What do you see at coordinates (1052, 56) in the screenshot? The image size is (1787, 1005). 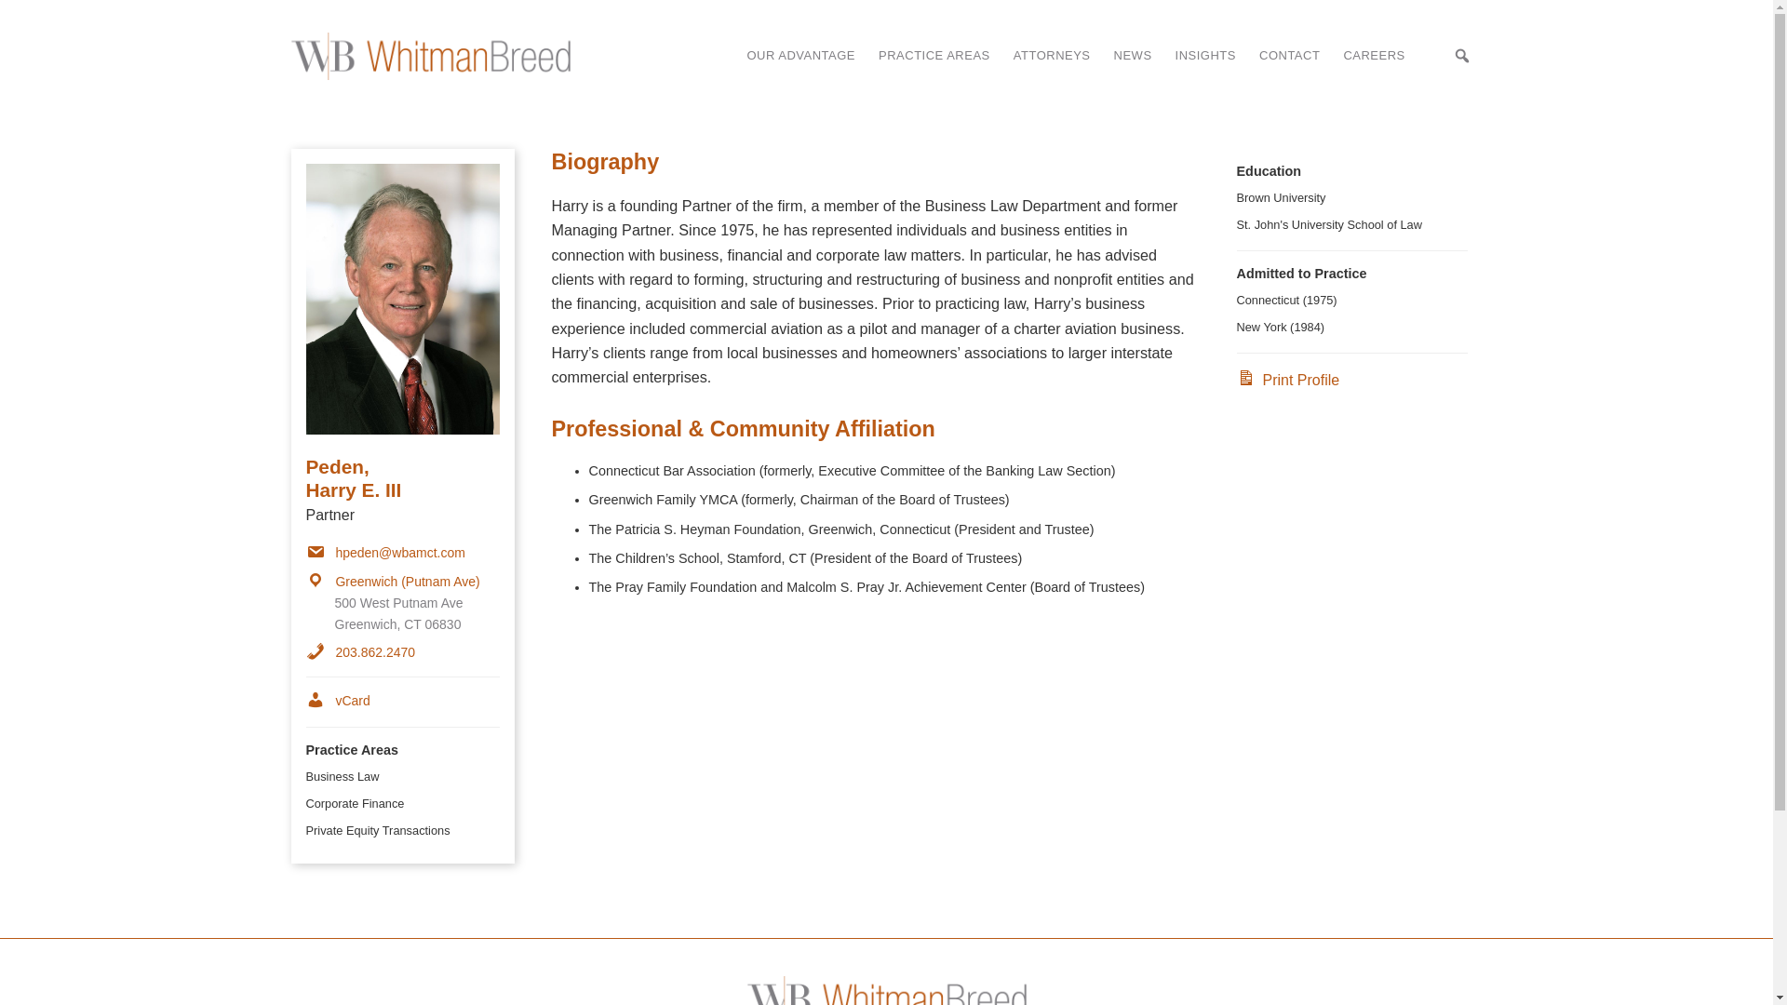 I see `ATTORNEYS` at bounding box center [1052, 56].